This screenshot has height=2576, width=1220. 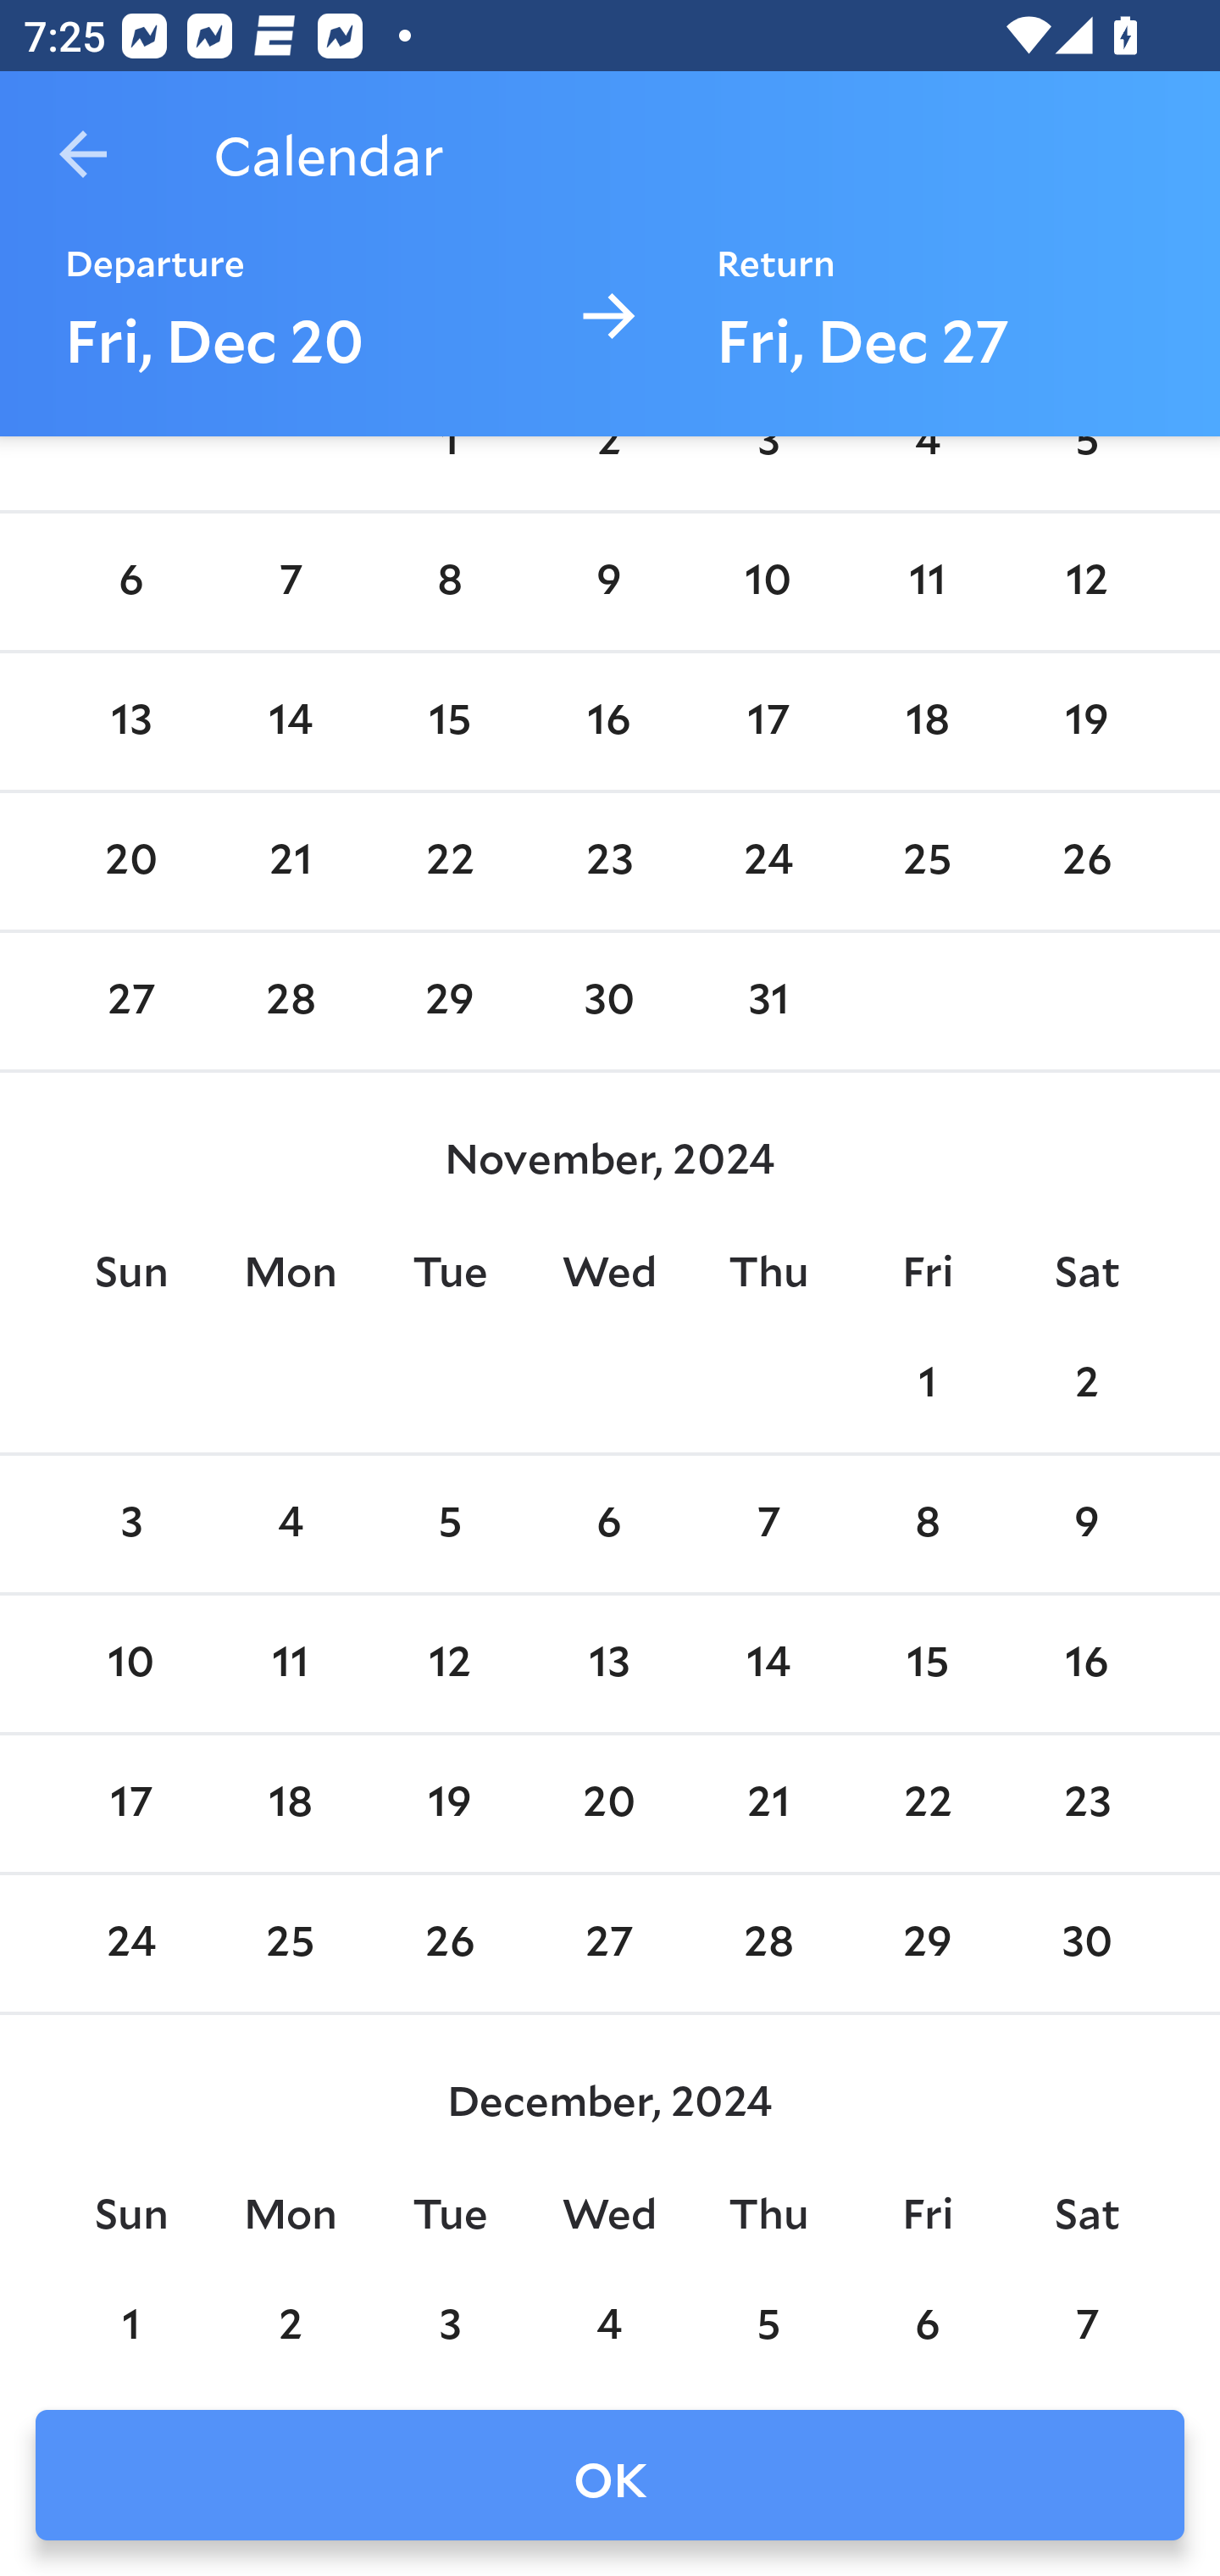 I want to click on 14, so click(x=768, y=1663).